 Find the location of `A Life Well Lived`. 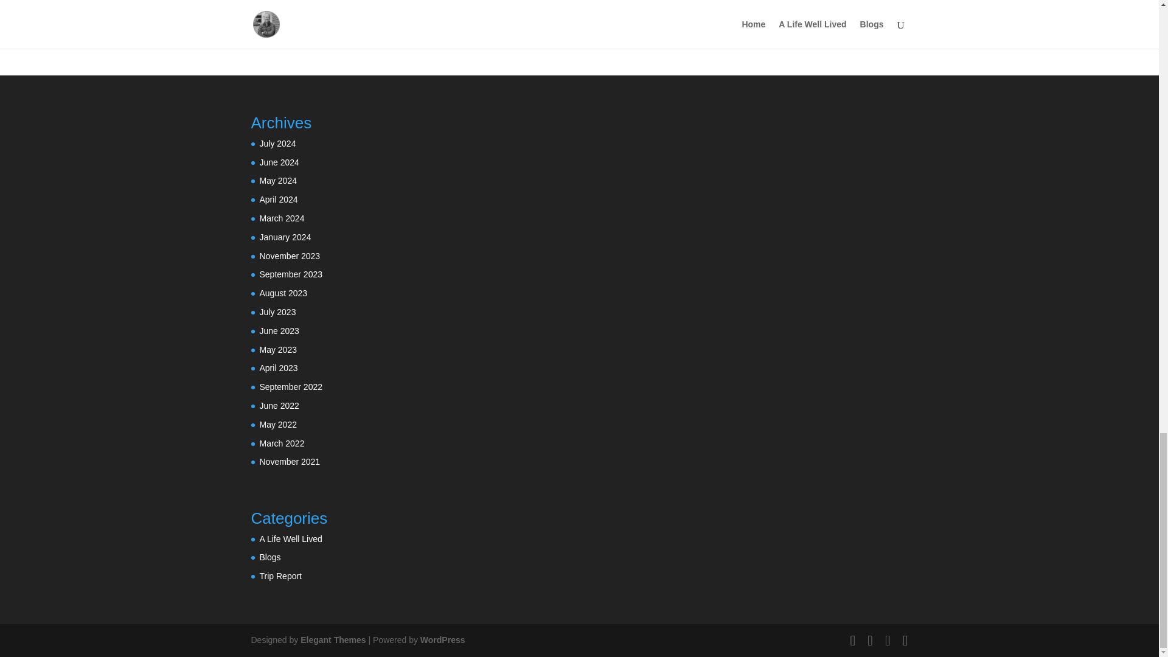

A Life Well Lived is located at coordinates (291, 539).